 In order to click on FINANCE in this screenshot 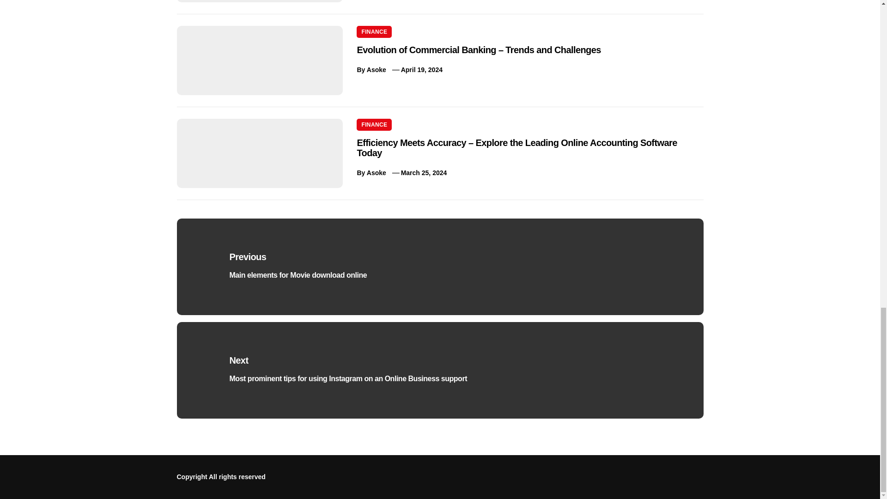, I will do `click(374, 32)`.